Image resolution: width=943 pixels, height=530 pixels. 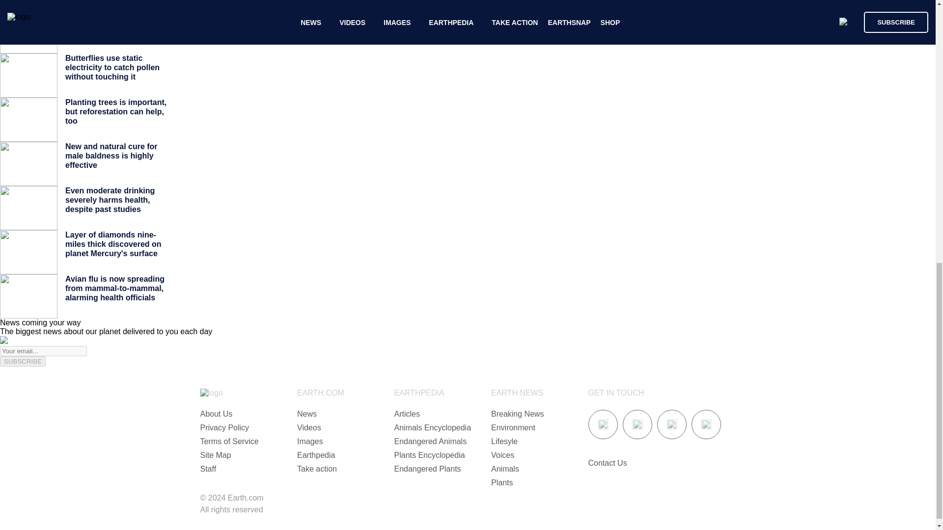 What do you see at coordinates (116, 111) in the screenshot?
I see `Planting trees is important, but reforestation can help, too` at bounding box center [116, 111].